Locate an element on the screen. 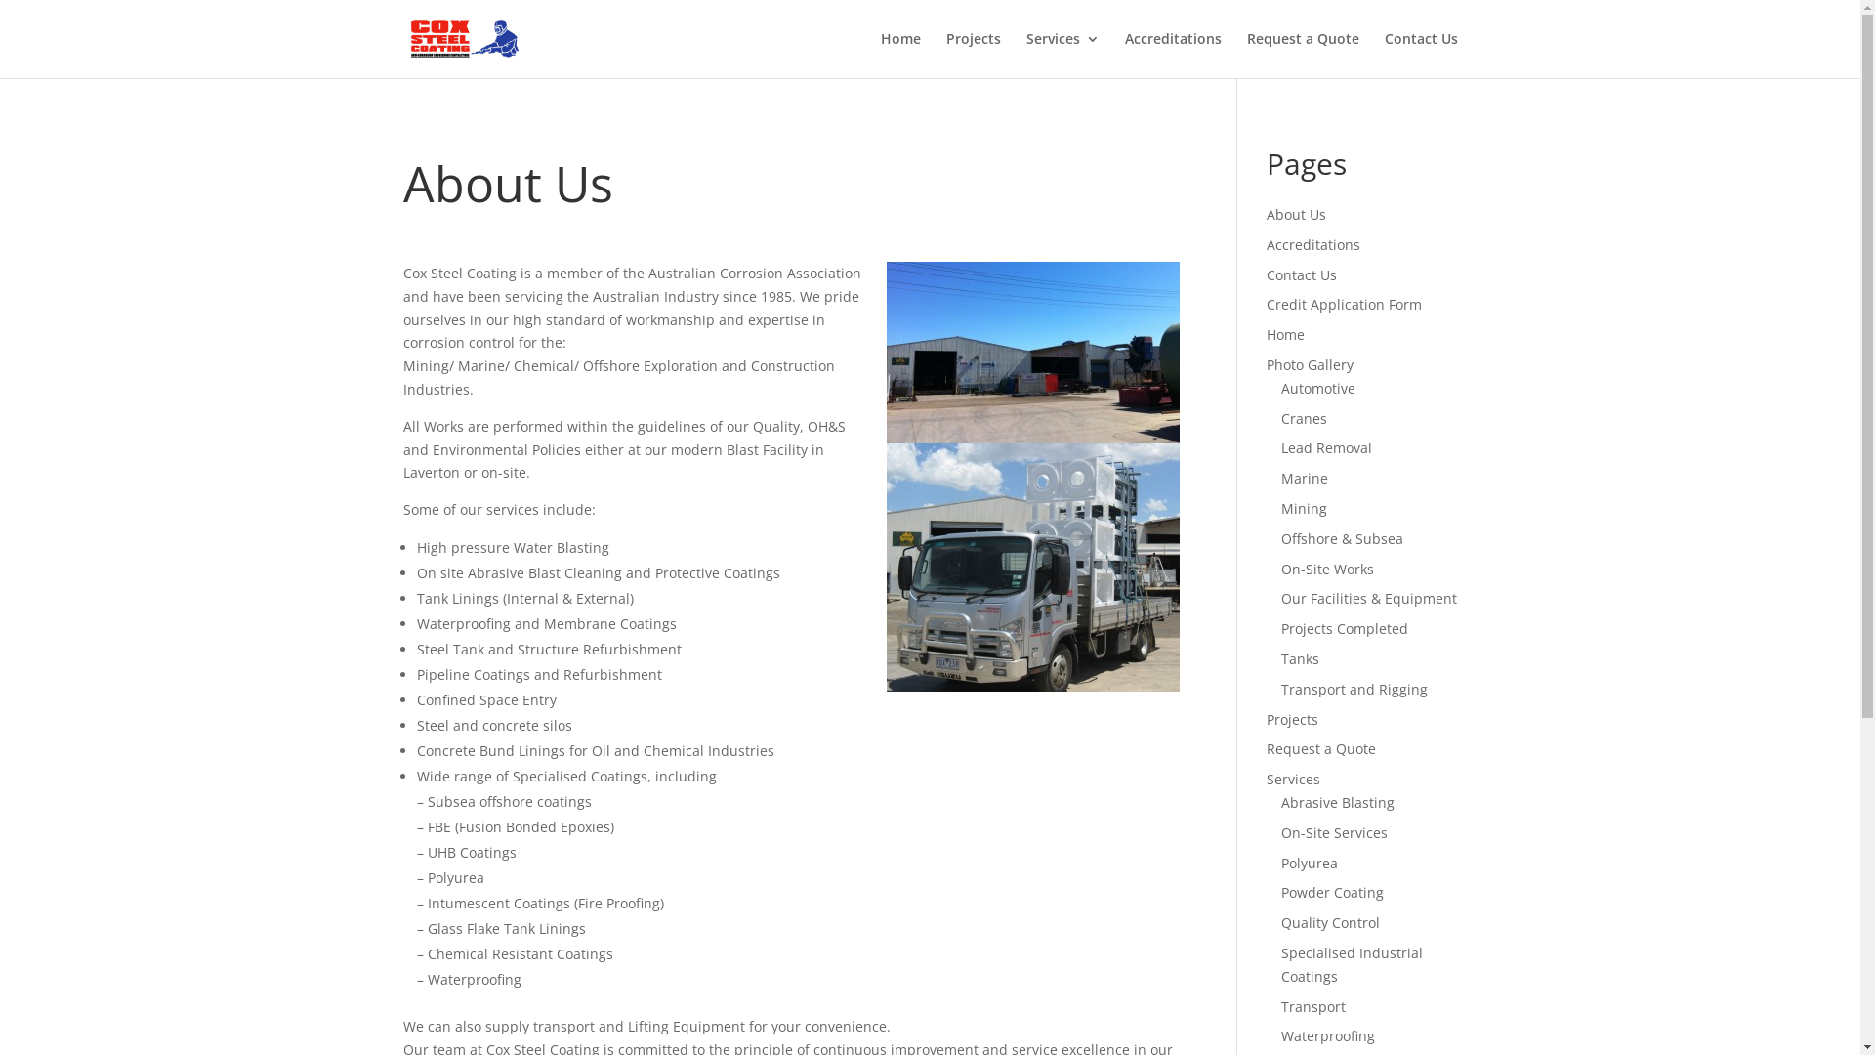 The width and height of the screenshot is (1875, 1055). Projects is located at coordinates (973, 55).